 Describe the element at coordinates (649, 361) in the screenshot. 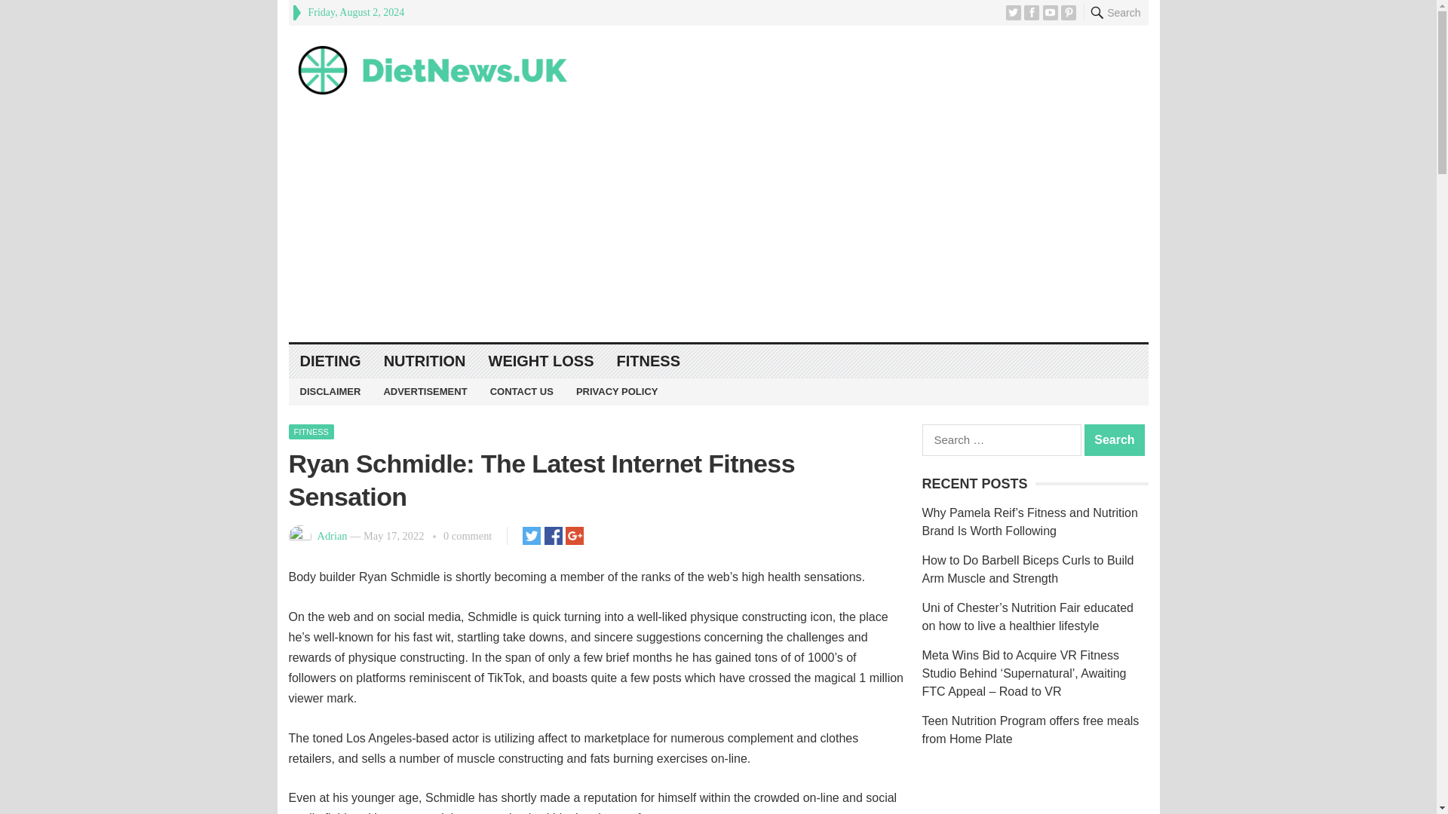

I see `FITNESS` at that location.